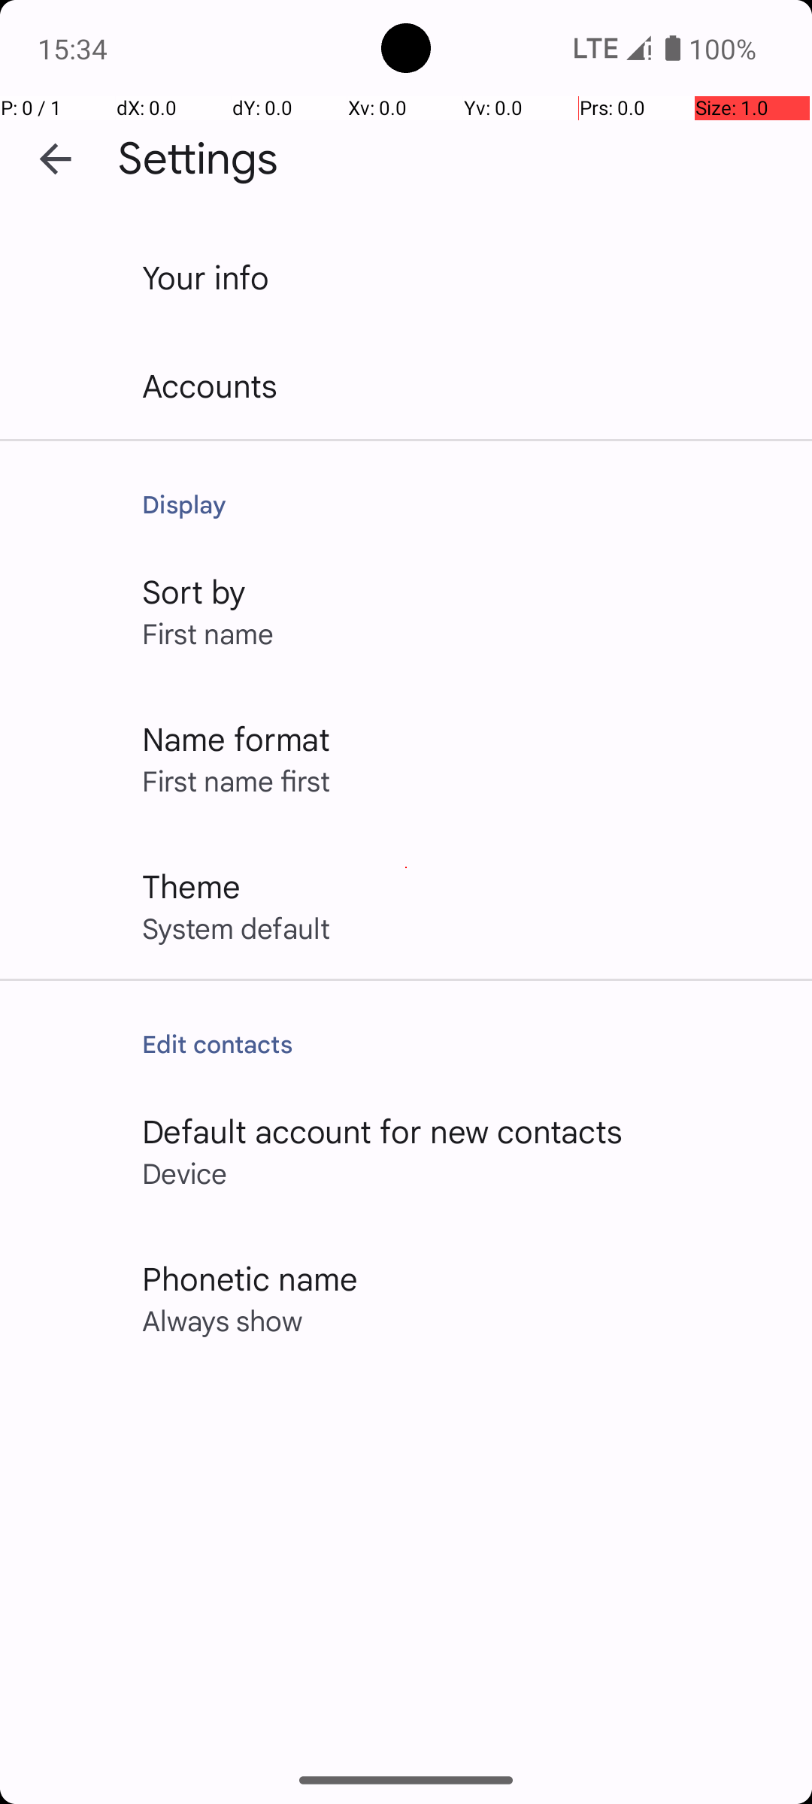 This screenshot has height=1804, width=812. Describe the element at coordinates (223, 1320) in the screenshot. I see `Always show` at that location.